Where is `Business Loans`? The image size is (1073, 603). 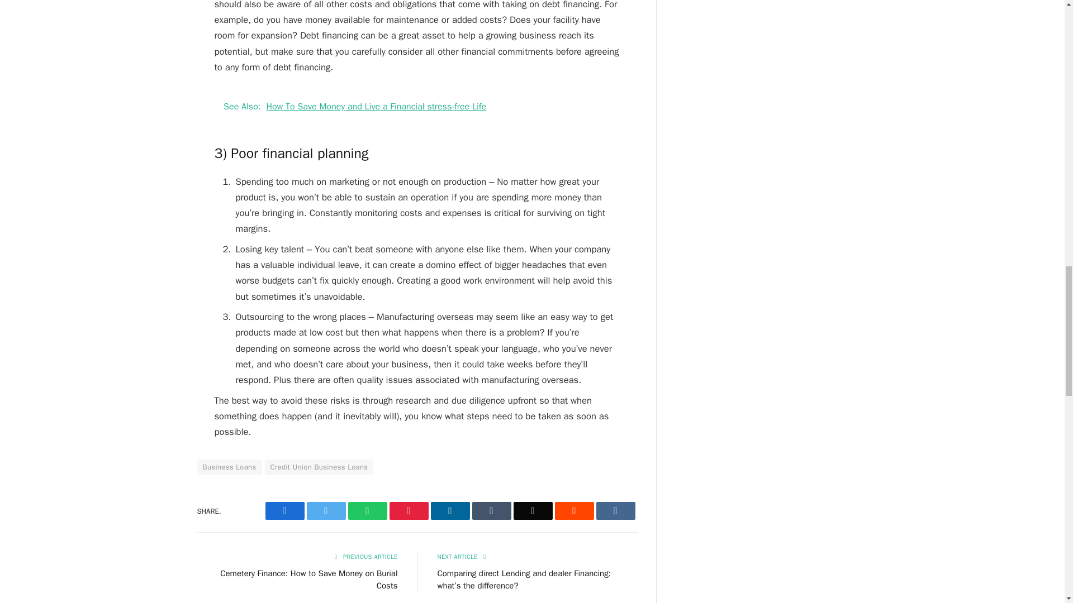
Business Loans is located at coordinates (229, 467).